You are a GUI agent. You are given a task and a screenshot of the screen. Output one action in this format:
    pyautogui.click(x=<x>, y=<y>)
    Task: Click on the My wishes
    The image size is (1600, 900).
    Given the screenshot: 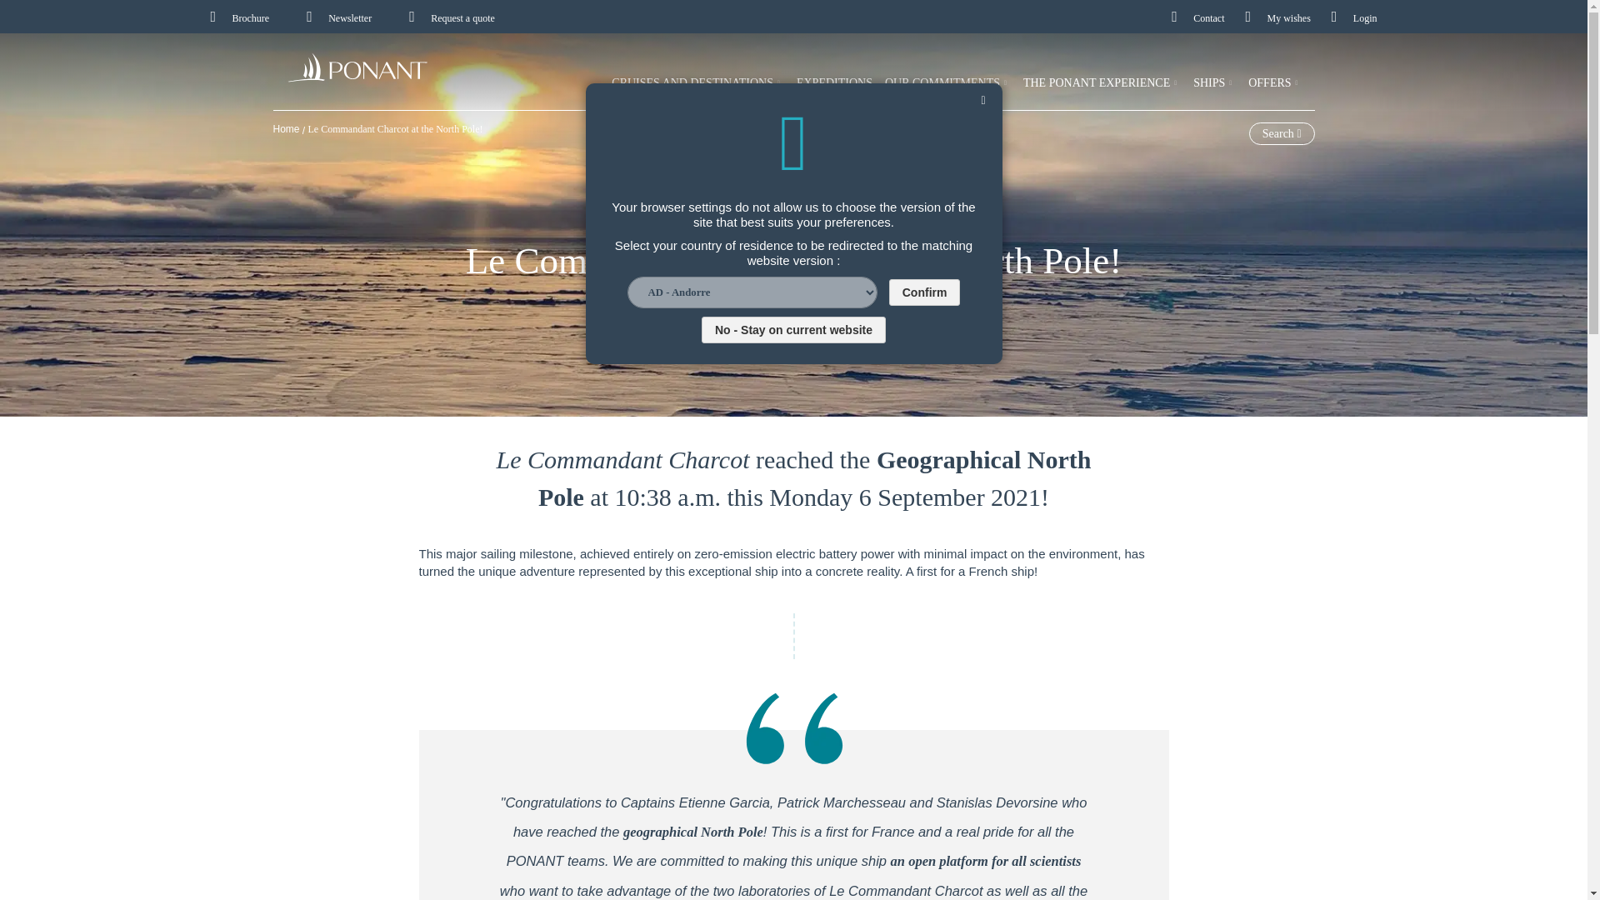 What is the action you would take?
    pyautogui.click(x=1277, y=18)
    